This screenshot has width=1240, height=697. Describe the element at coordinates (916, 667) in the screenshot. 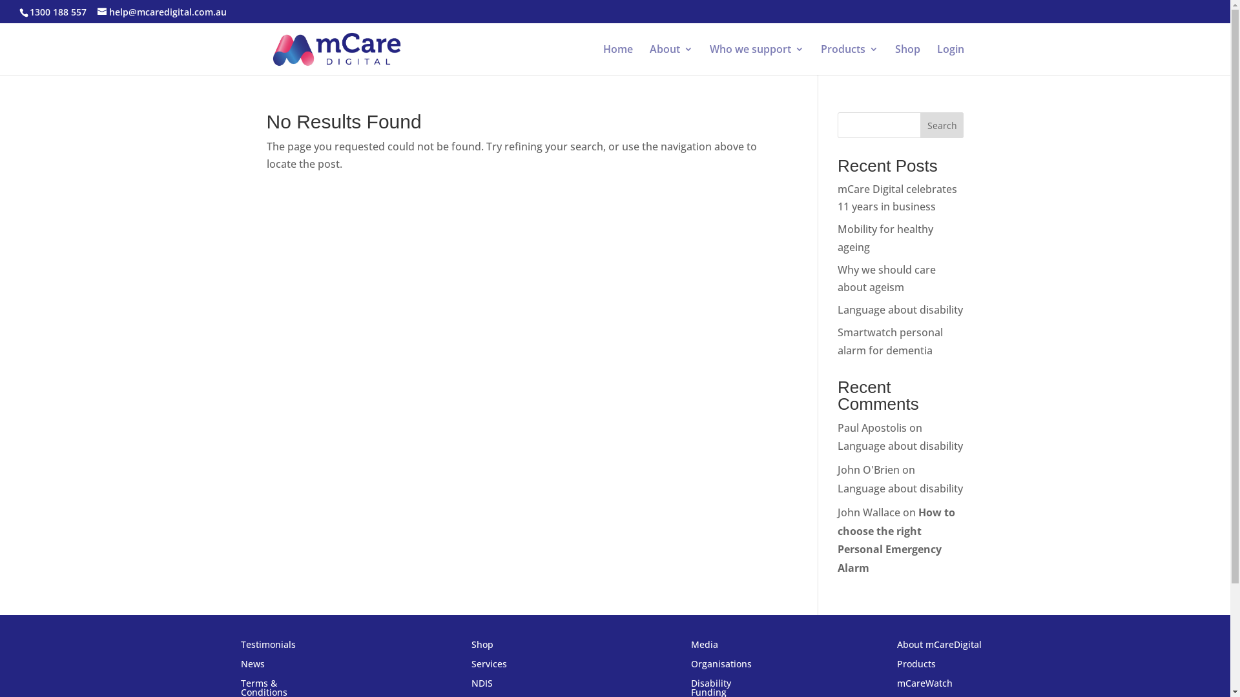

I see `Products` at that location.